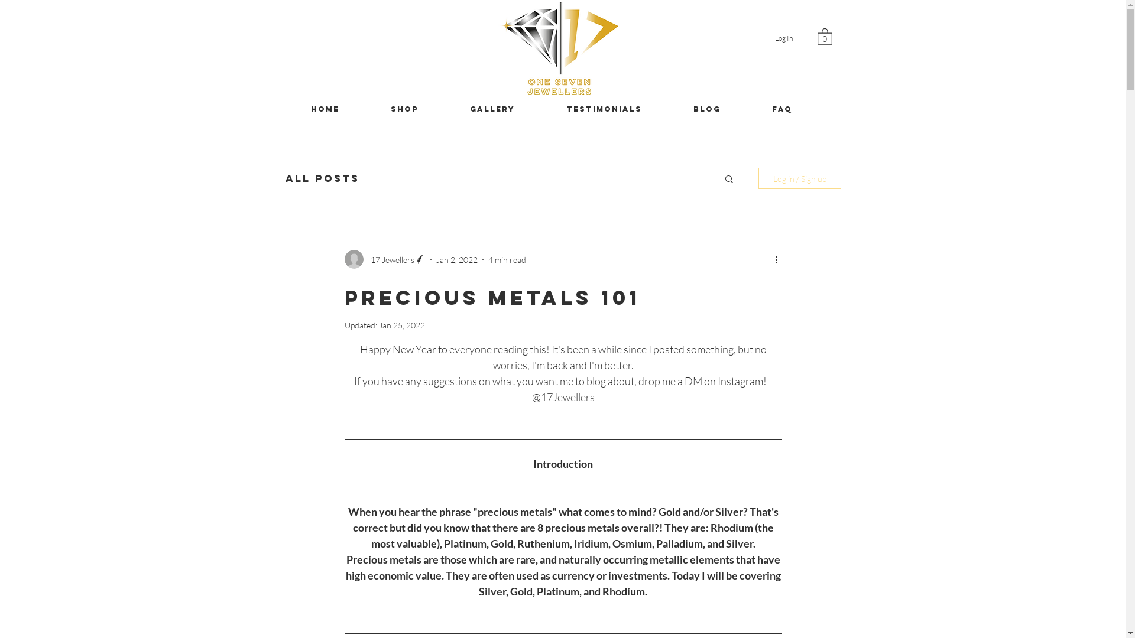  I want to click on Blog, so click(707, 109).